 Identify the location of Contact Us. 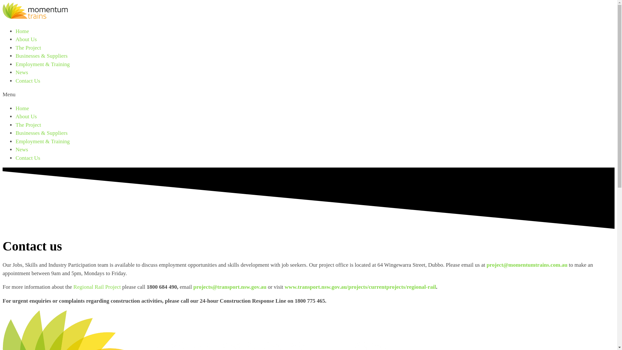
(28, 81).